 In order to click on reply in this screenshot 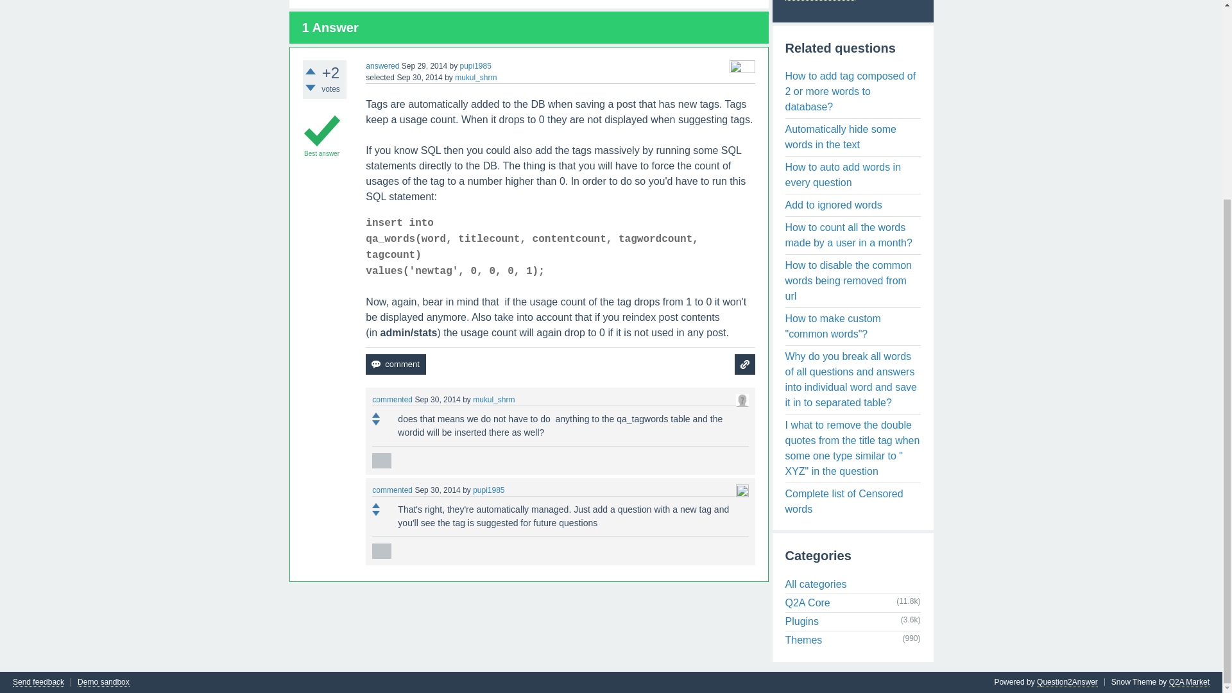, I will do `click(381, 551)`.